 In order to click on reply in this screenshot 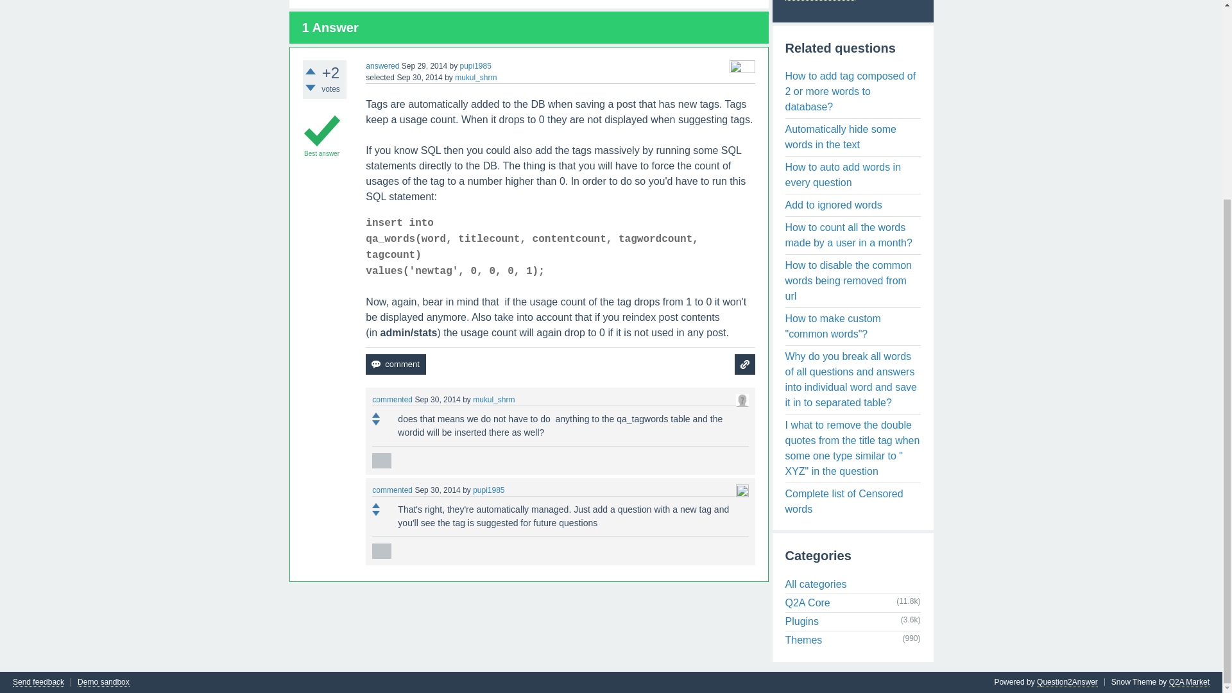, I will do `click(381, 551)`.